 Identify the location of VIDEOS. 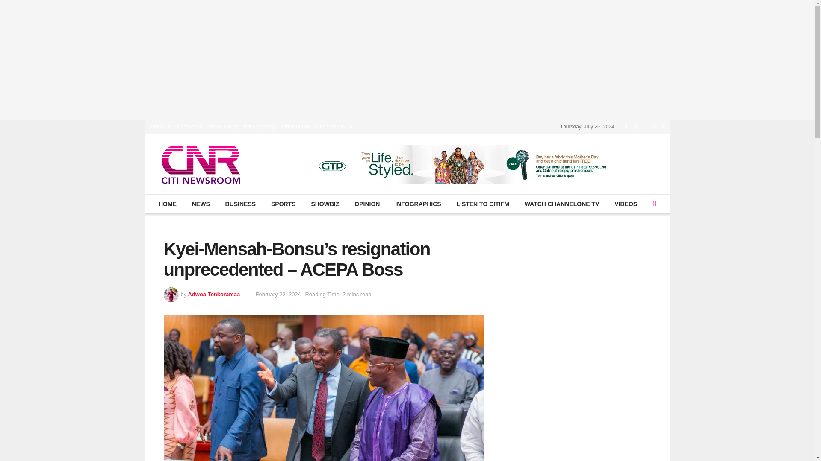
(626, 204).